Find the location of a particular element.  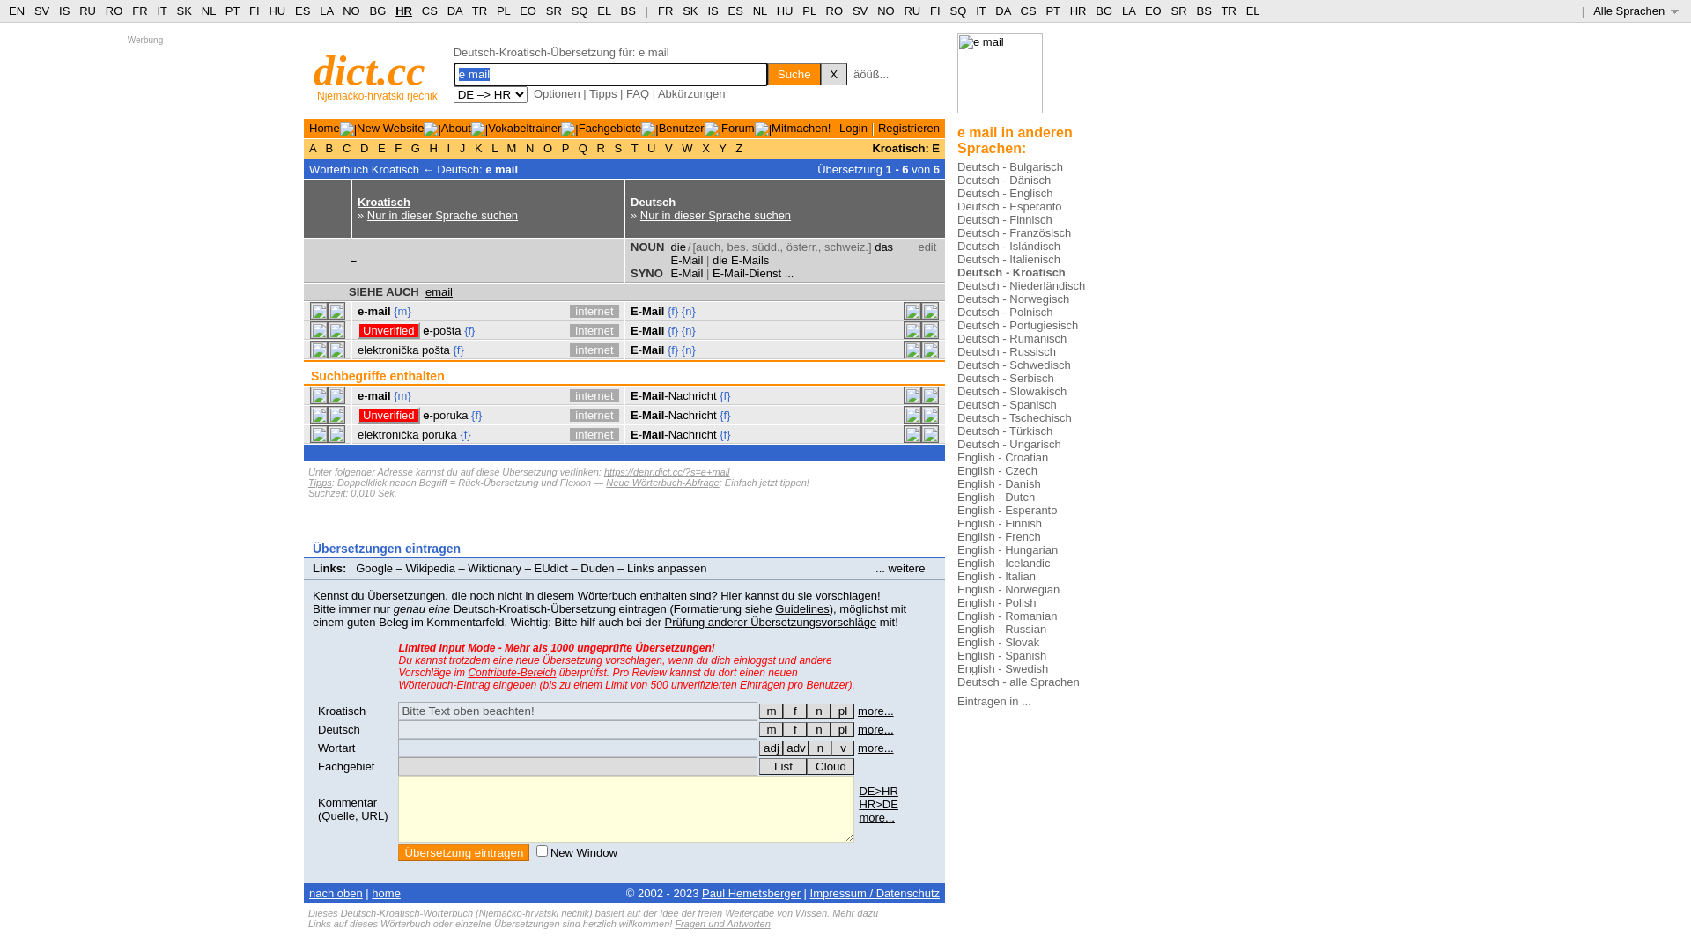

G is located at coordinates (416, 148).